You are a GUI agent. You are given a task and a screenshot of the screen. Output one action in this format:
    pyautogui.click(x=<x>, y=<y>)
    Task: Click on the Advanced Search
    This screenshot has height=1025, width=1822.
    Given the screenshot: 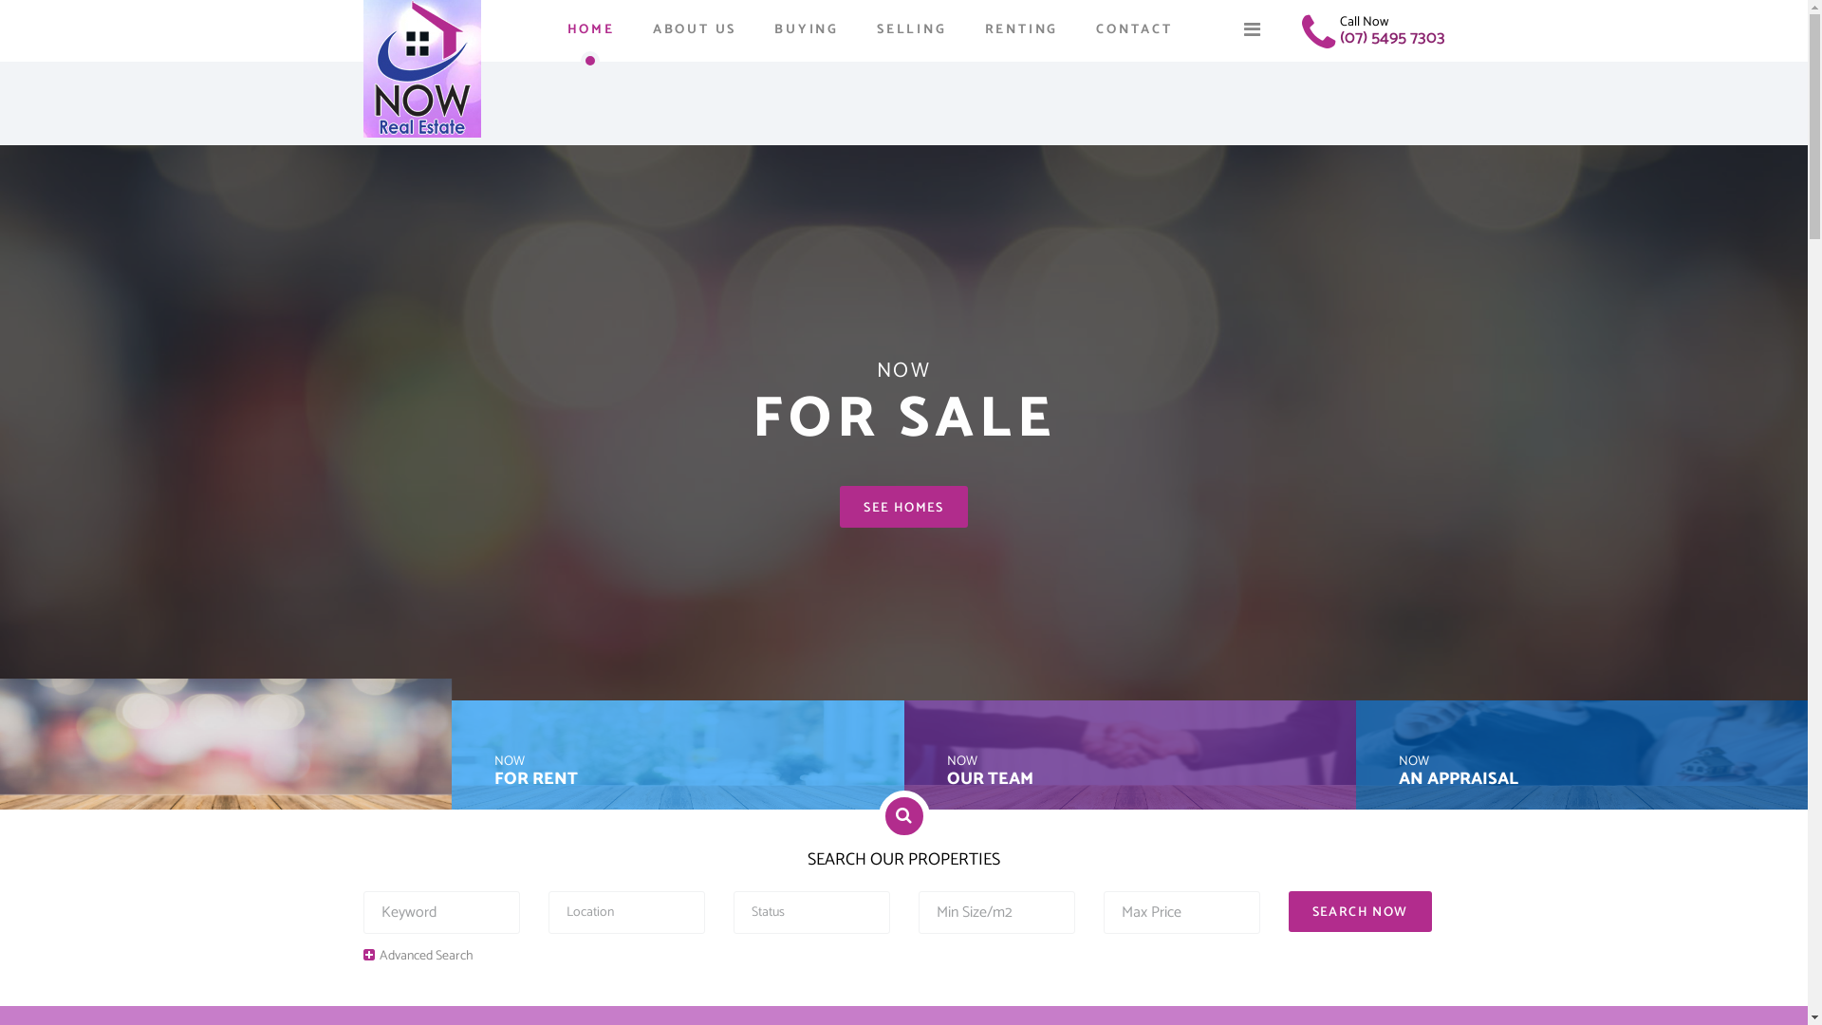 What is the action you would take?
    pyautogui.click(x=418, y=957)
    